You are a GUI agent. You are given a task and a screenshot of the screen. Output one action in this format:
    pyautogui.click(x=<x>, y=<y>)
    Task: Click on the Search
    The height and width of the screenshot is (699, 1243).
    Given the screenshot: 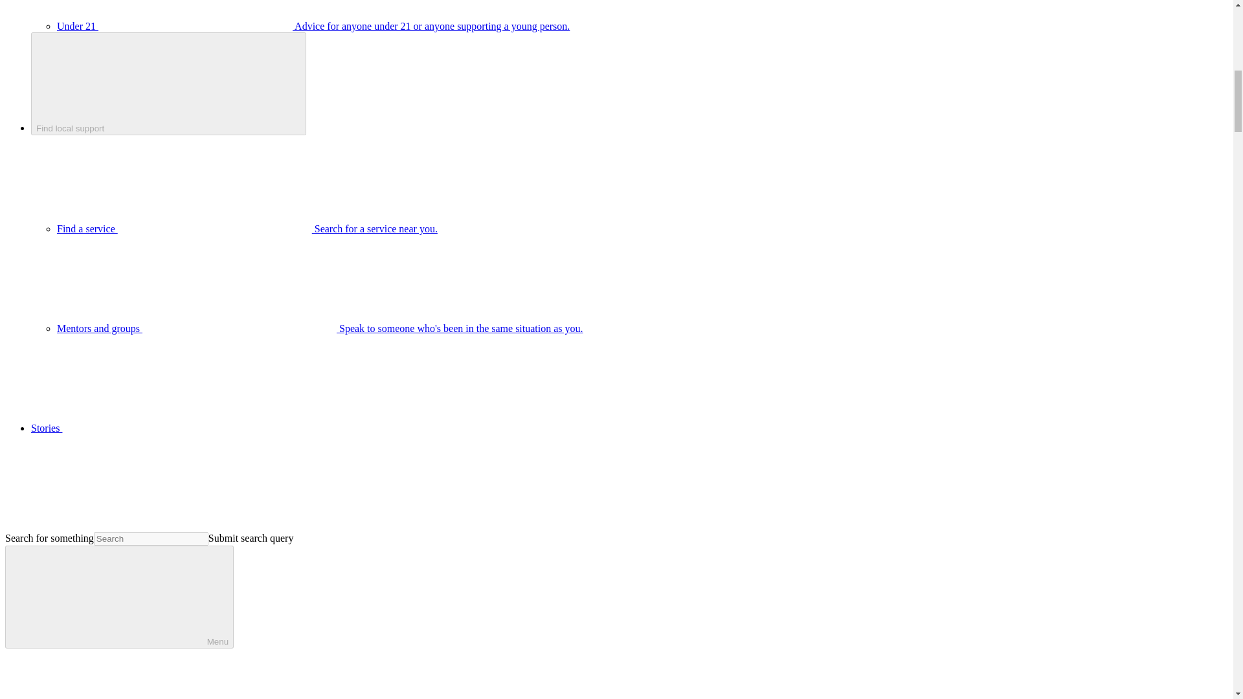 What is the action you would take?
    pyautogui.click(x=390, y=674)
    